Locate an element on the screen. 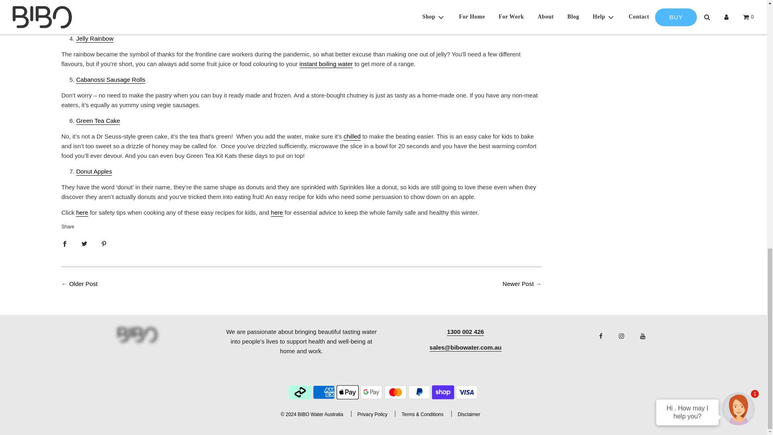  PayPal is located at coordinates (419, 392).